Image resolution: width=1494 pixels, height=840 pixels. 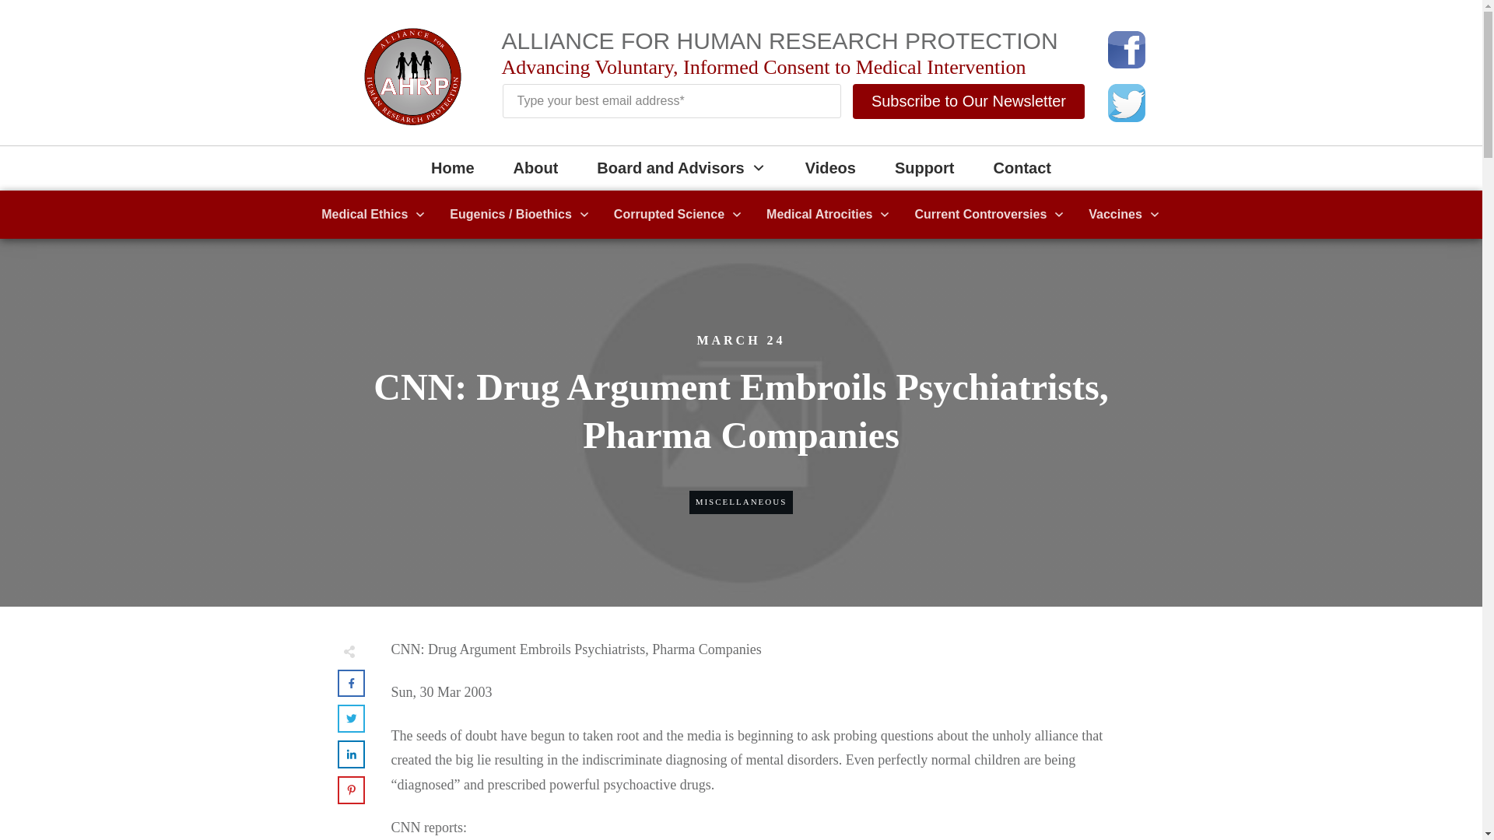 I want to click on Board and Advisors, so click(x=680, y=168).